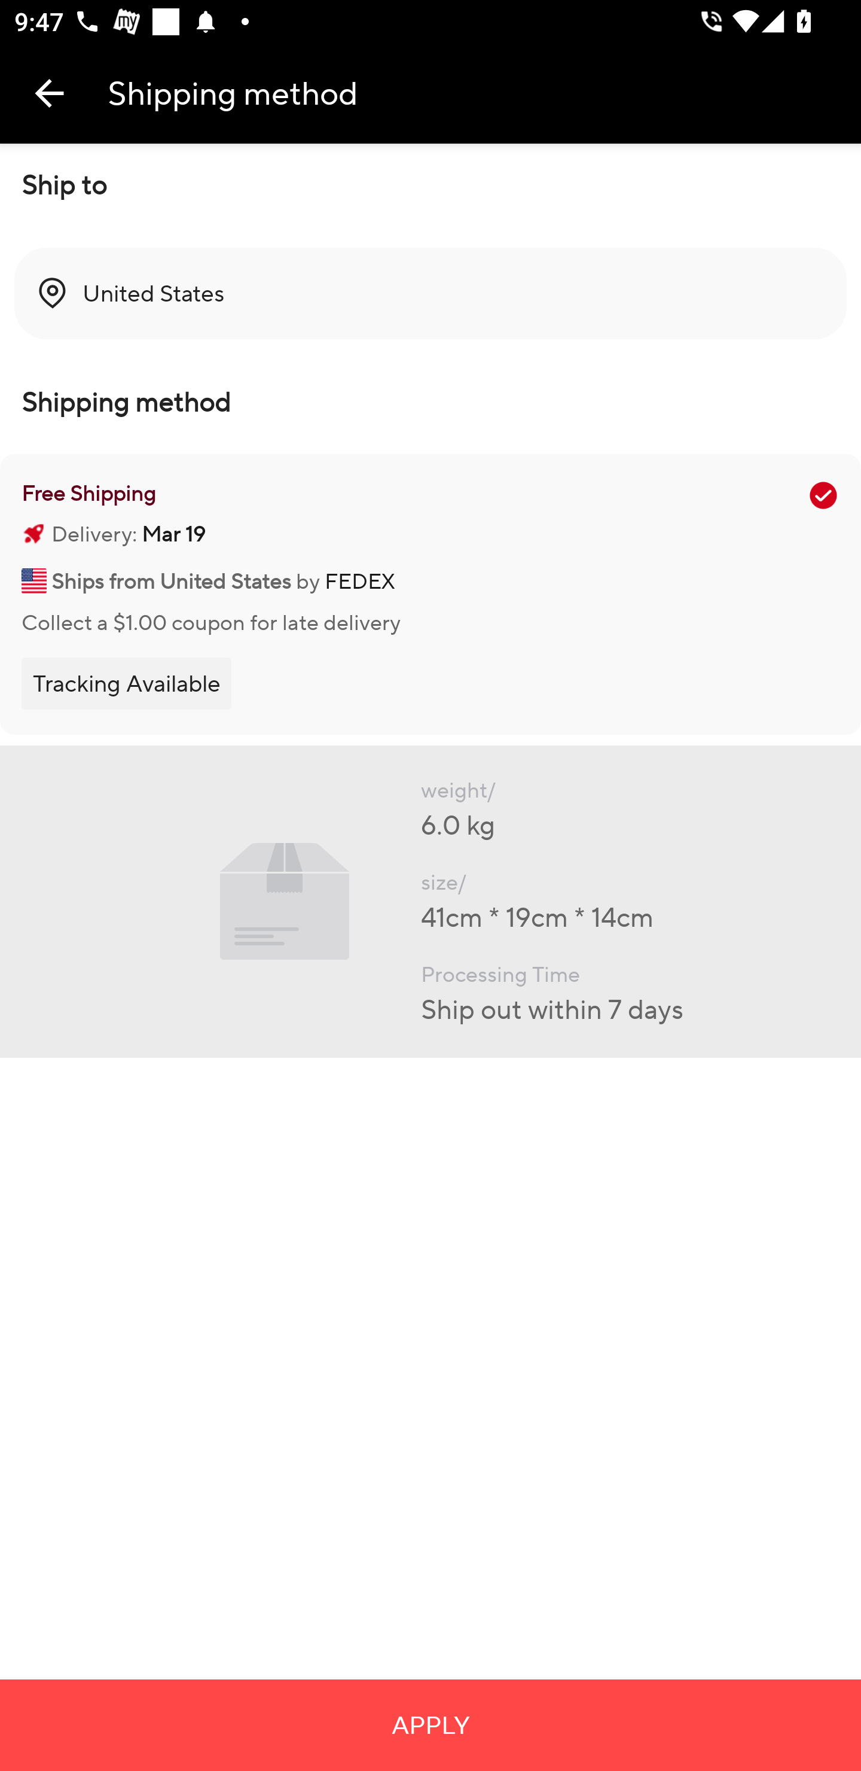 The width and height of the screenshot is (861, 1771). What do you see at coordinates (430, 1725) in the screenshot?
I see `APPLY` at bounding box center [430, 1725].